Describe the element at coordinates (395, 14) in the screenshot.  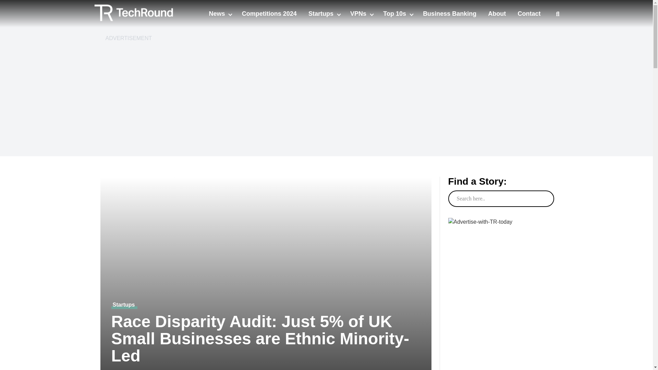
I see `Top 10s` at that location.